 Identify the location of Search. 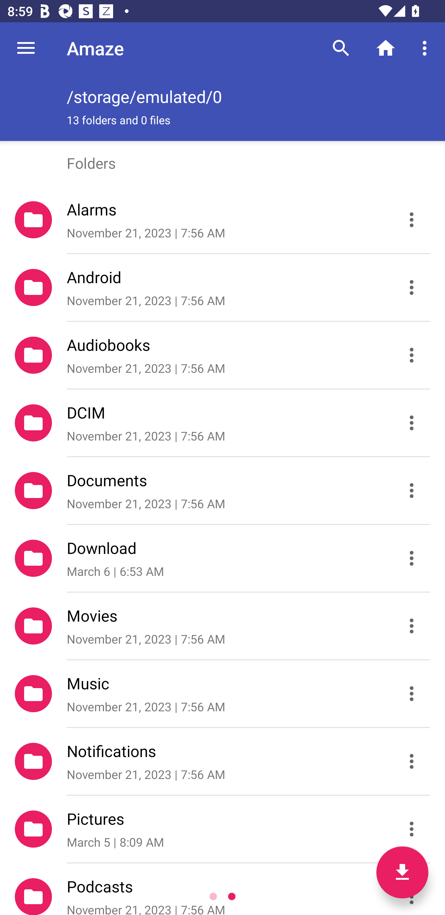
(341, 48).